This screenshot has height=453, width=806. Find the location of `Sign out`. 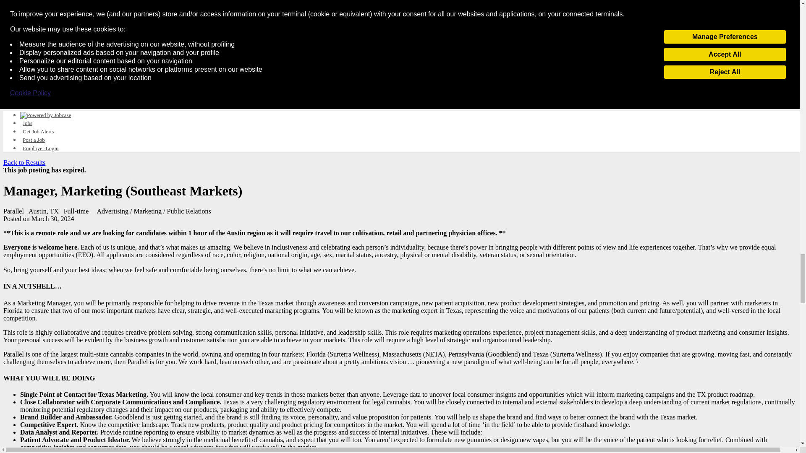

Sign out is located at coordinates (67, 25).